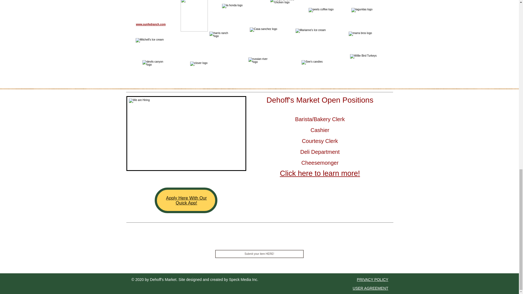 The height and width of the screenshot is (294, 523). What do you see at coordinates (259, 254) in the screenshot?
I see `Submit your item HERE!` at bounding box center [259, 254].